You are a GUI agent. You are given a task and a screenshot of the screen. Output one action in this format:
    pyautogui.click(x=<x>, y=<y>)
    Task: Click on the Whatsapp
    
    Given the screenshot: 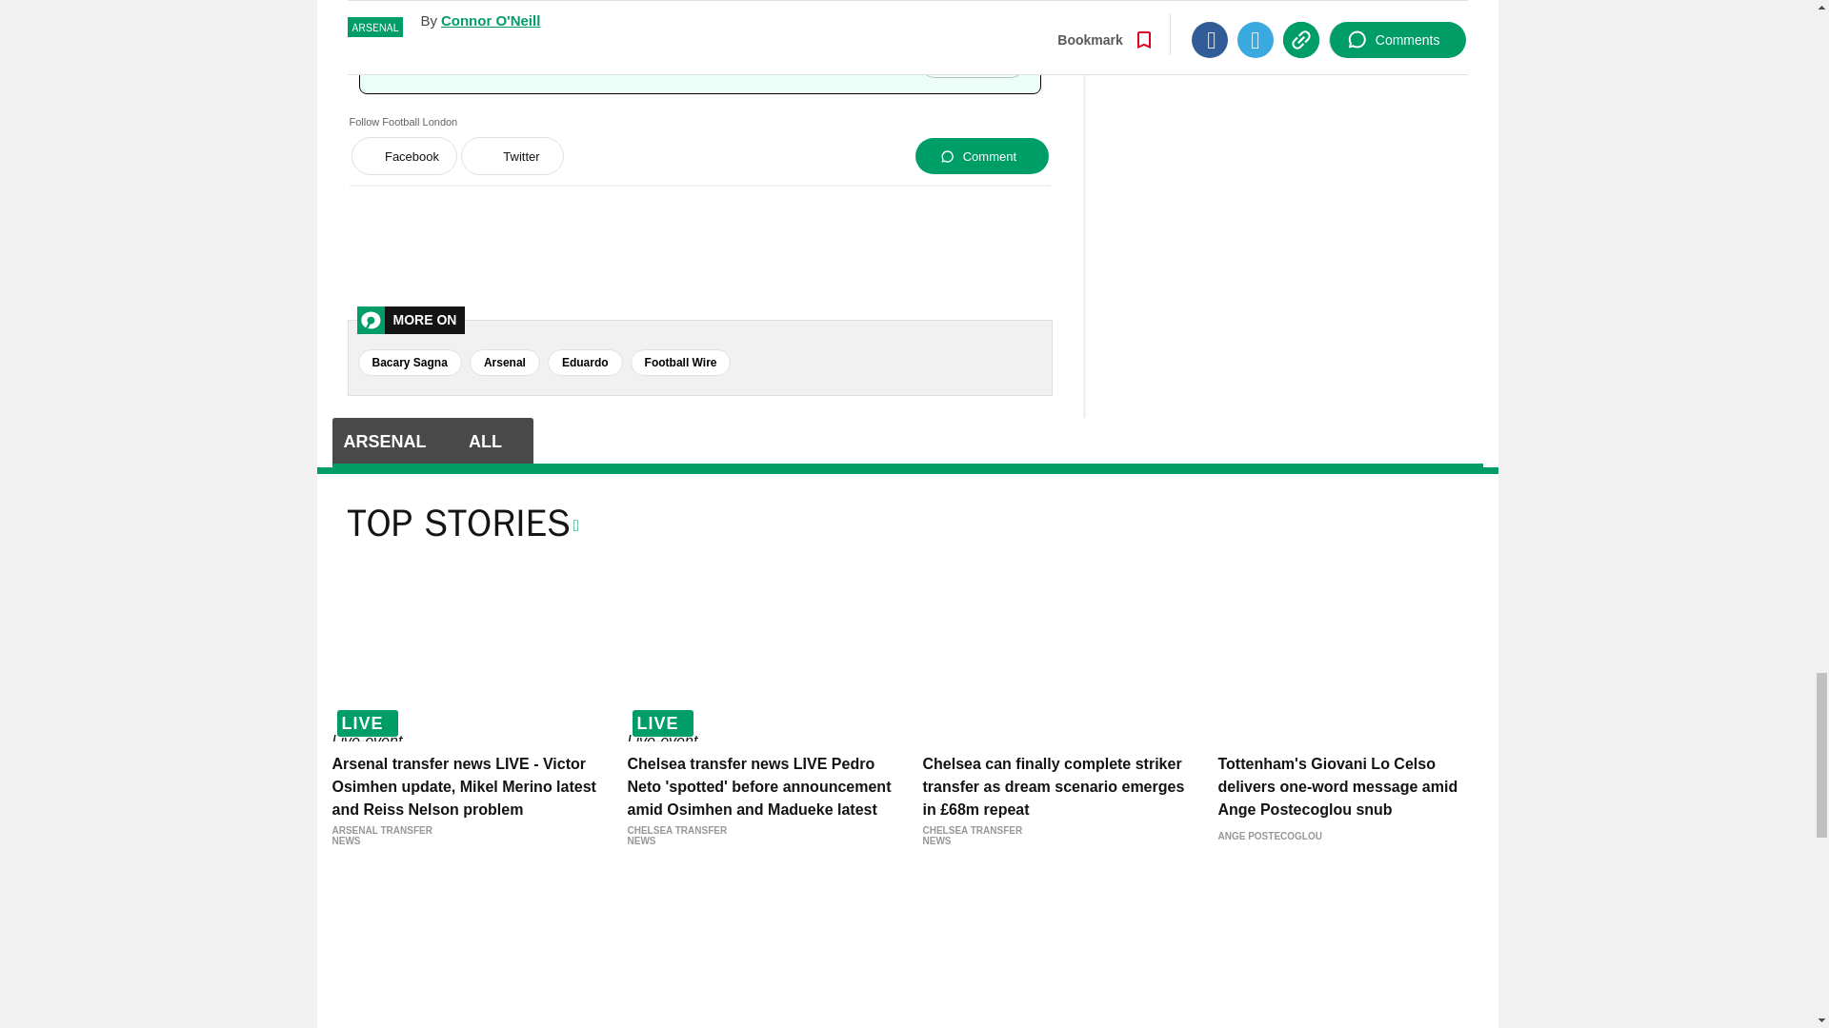 What is the action you would take?
    pyautogui.click(x=579, y=60)
    